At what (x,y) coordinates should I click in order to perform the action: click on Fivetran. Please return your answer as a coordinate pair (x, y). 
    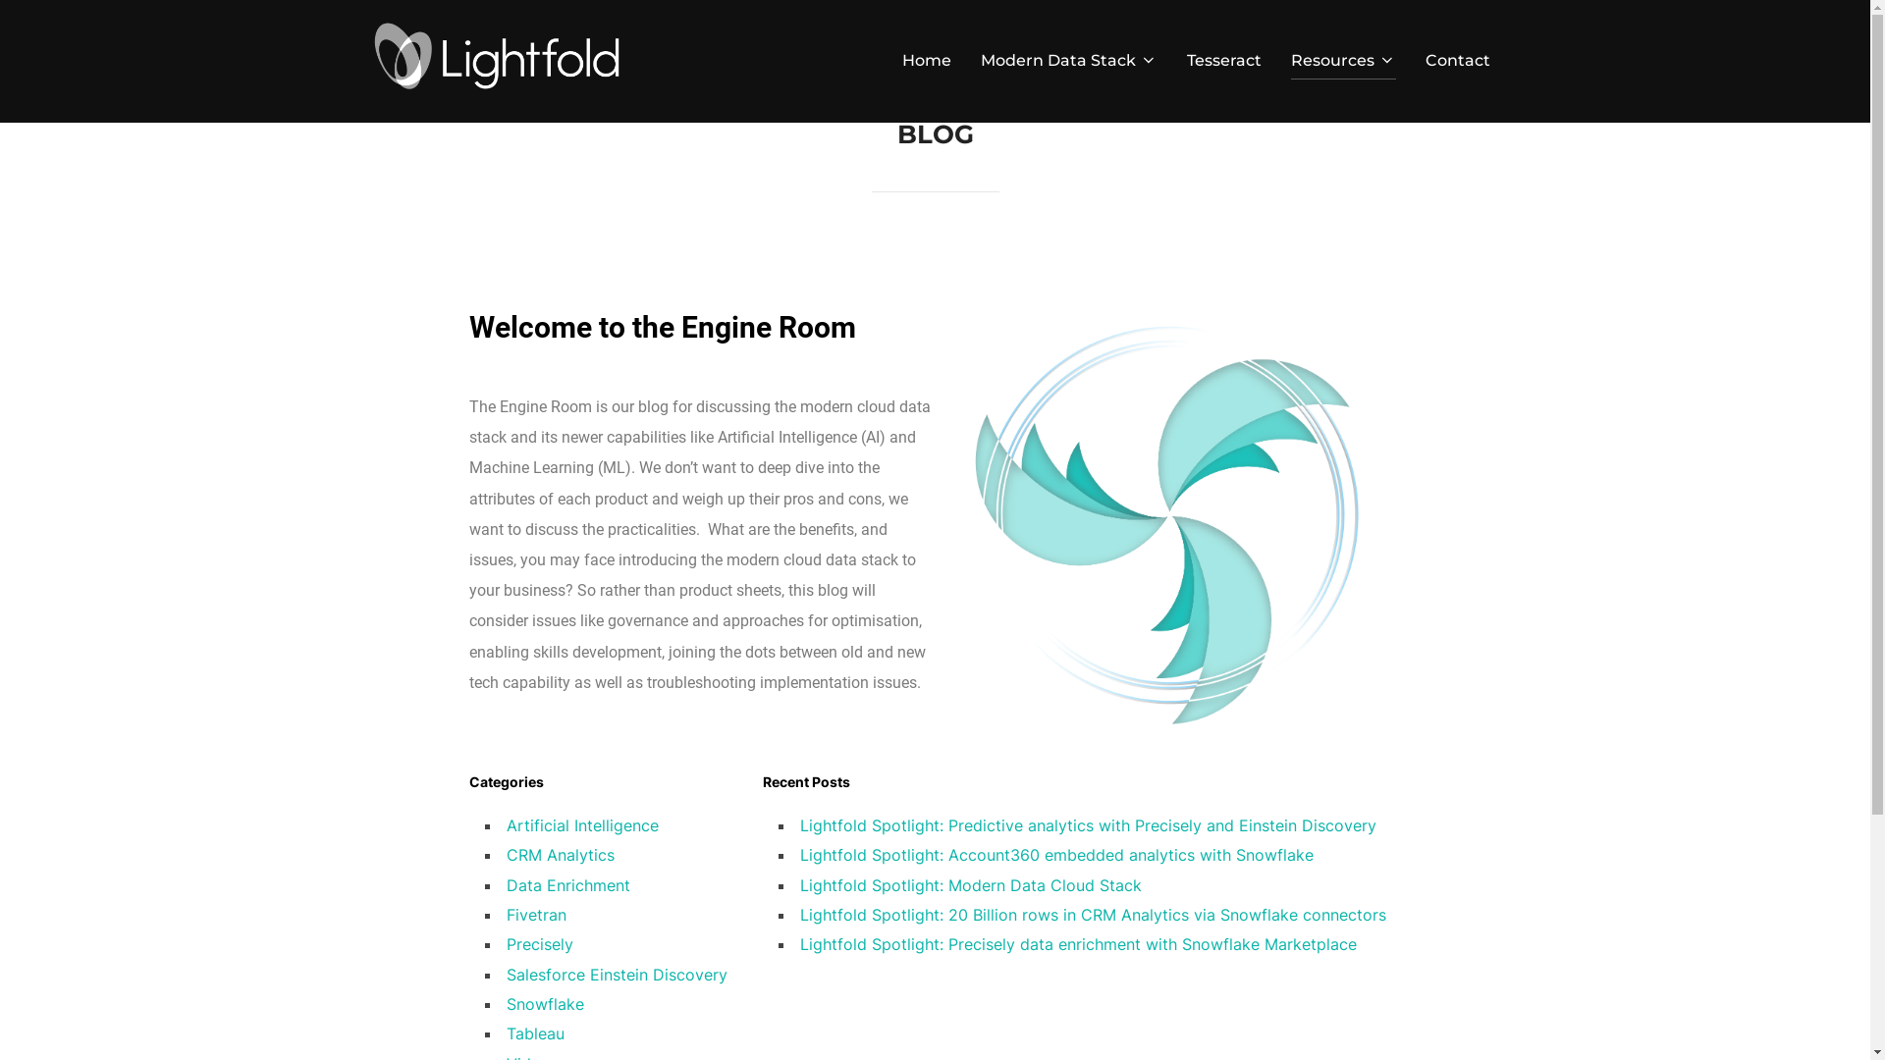
    Looking at the image, I should click on (536, 915).